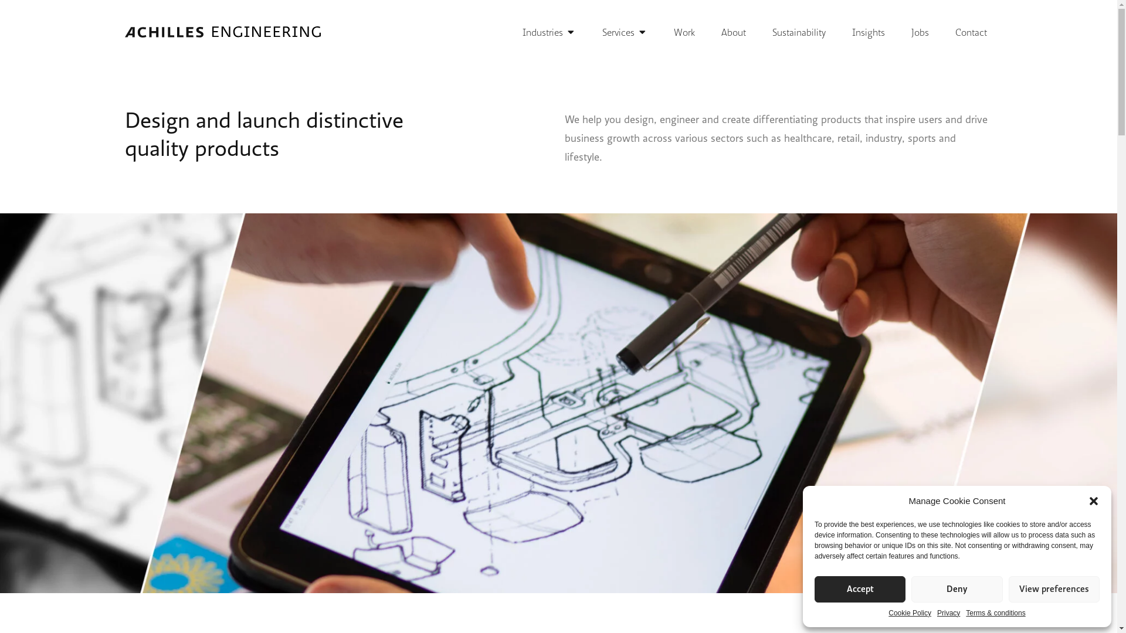 The height and width of the screenshot is (633, 1126). I want to click on Sustainability, so click(799, 32).